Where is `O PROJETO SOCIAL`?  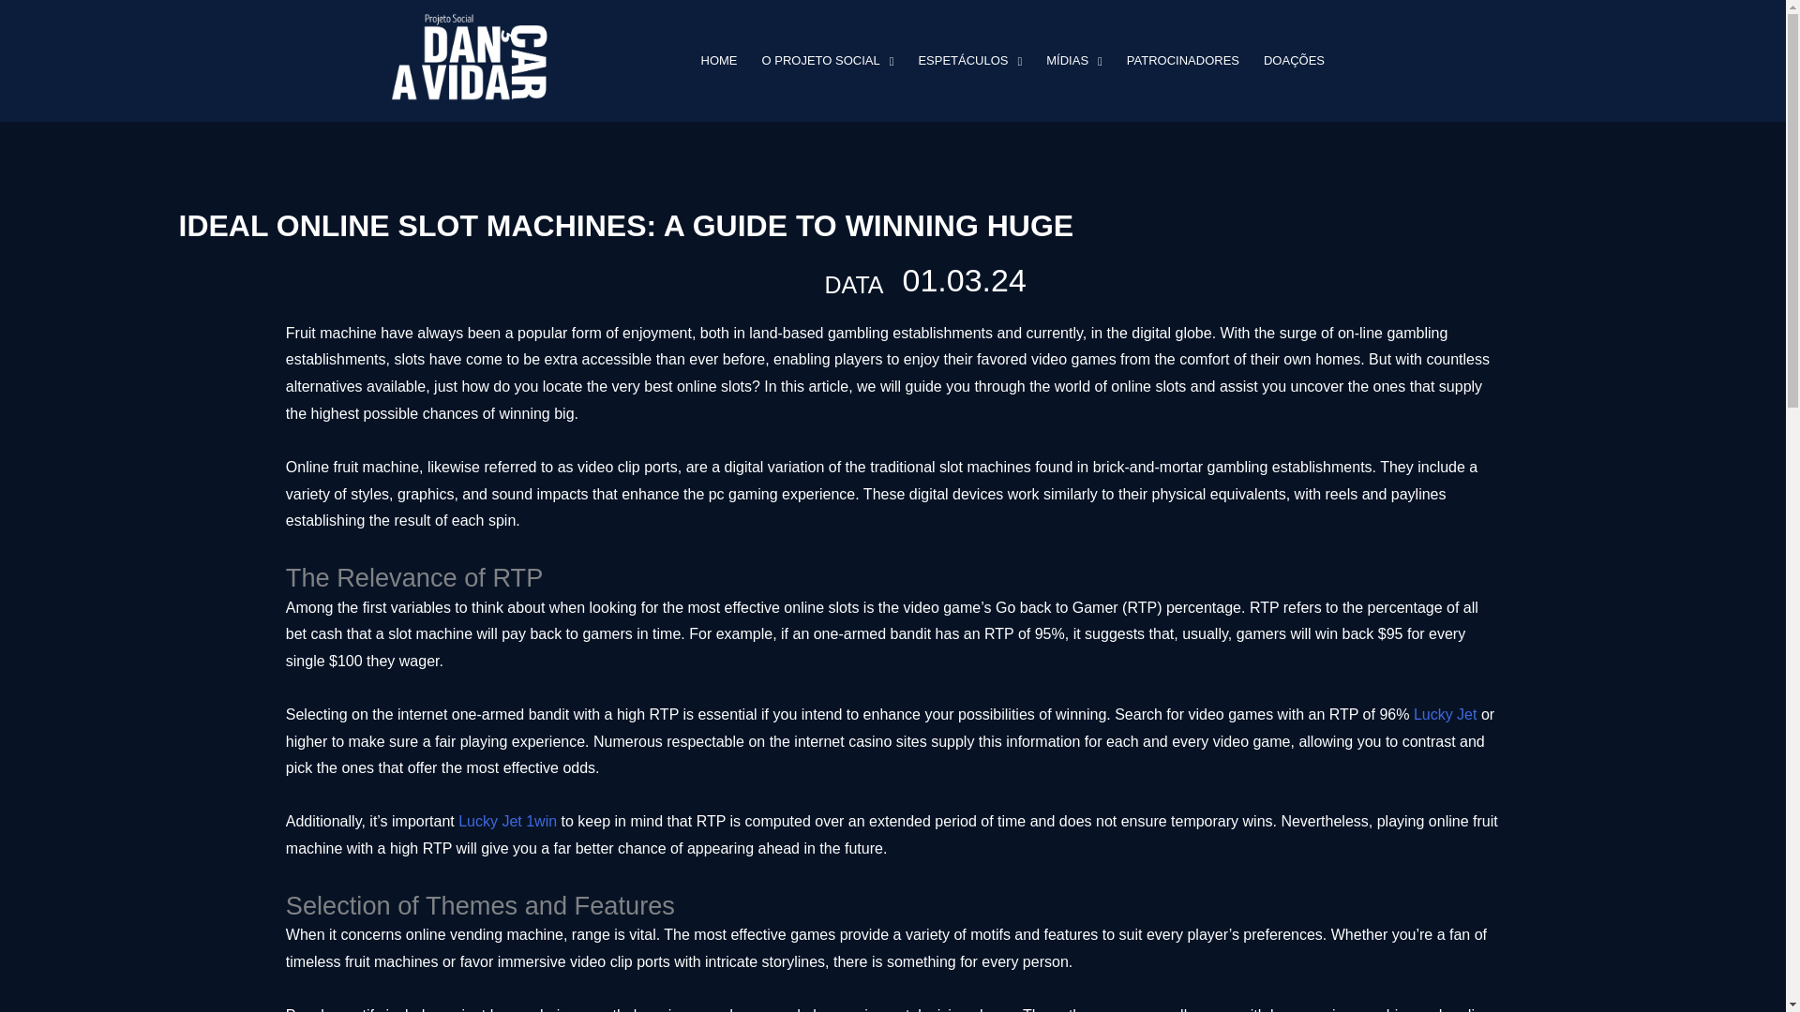
O PROJETO SOCIAL is located at coordinates (829, 60).